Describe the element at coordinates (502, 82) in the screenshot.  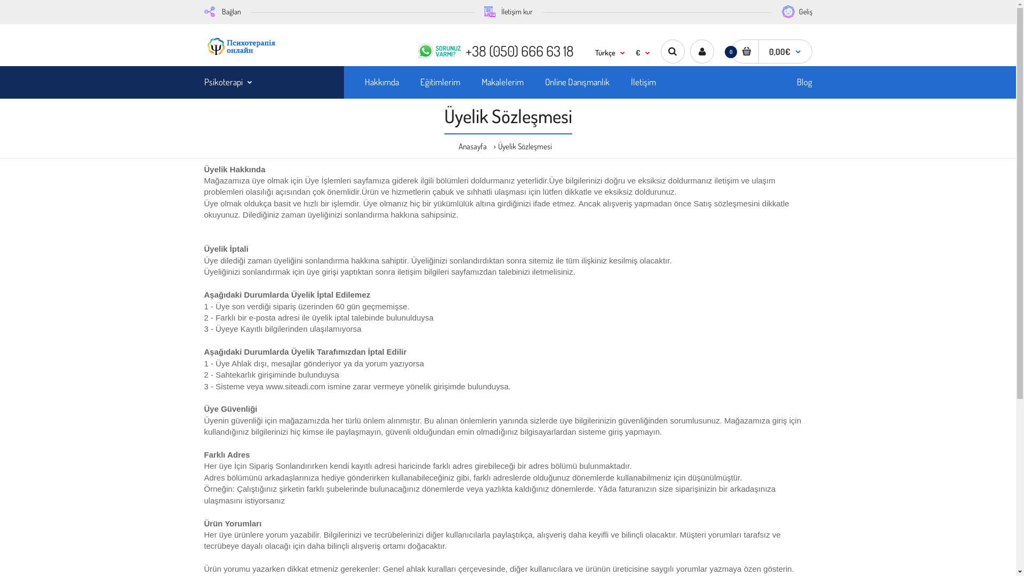
I see `Makalelerim` at that location.